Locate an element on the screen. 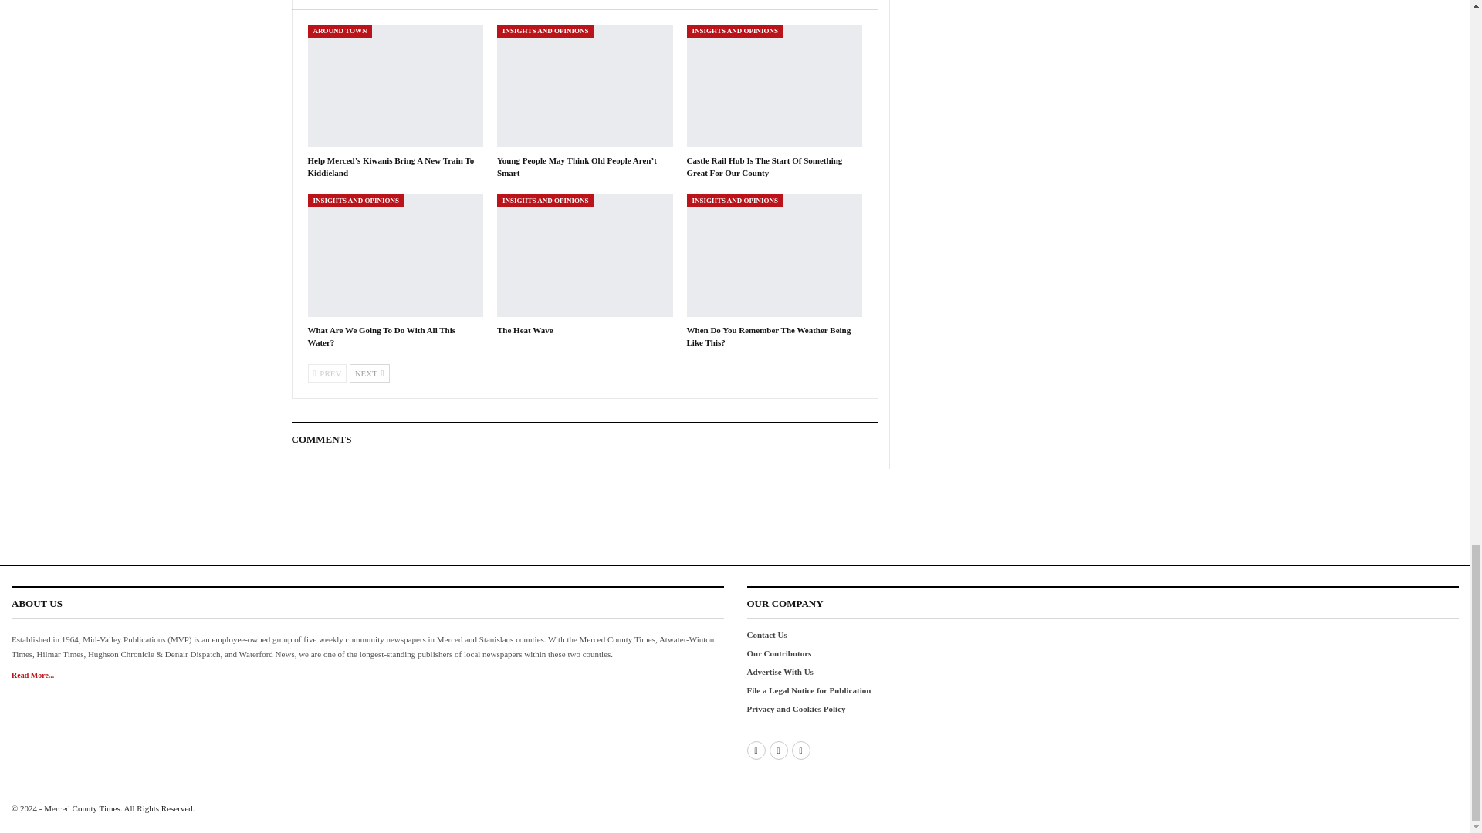  The Heat Wave is located at coordinates (584, 255).